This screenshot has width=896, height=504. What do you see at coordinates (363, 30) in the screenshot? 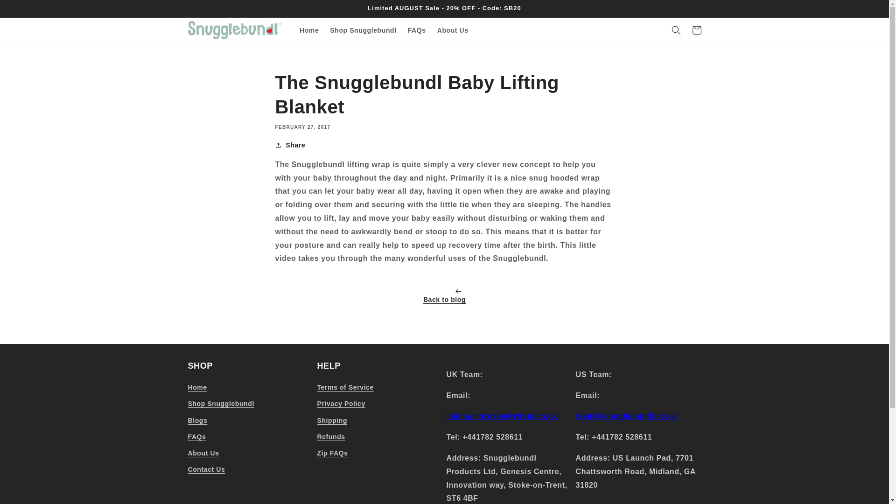
I see `Shop Snugglebundl` at bounding box center [363, 30].